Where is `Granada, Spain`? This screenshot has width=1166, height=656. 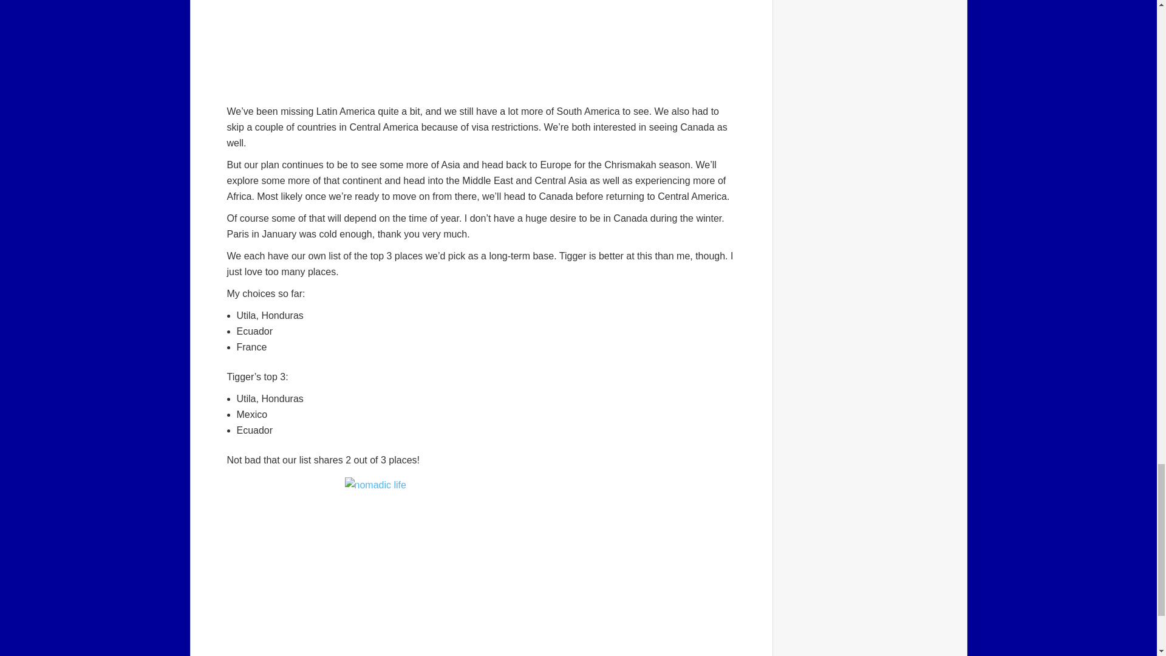 Granada, Spain is located at coordinates (481, 47).